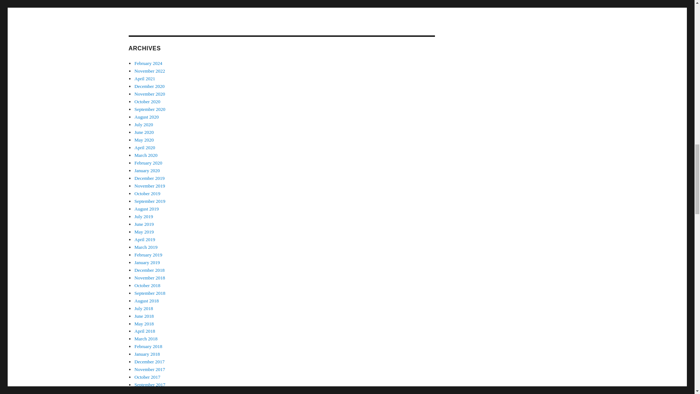 This screenshot has height=394, width=700. What do you see at coordinates (147, 101) in the screenshot?
I see `October 2020` at bounding box center [147, 101].